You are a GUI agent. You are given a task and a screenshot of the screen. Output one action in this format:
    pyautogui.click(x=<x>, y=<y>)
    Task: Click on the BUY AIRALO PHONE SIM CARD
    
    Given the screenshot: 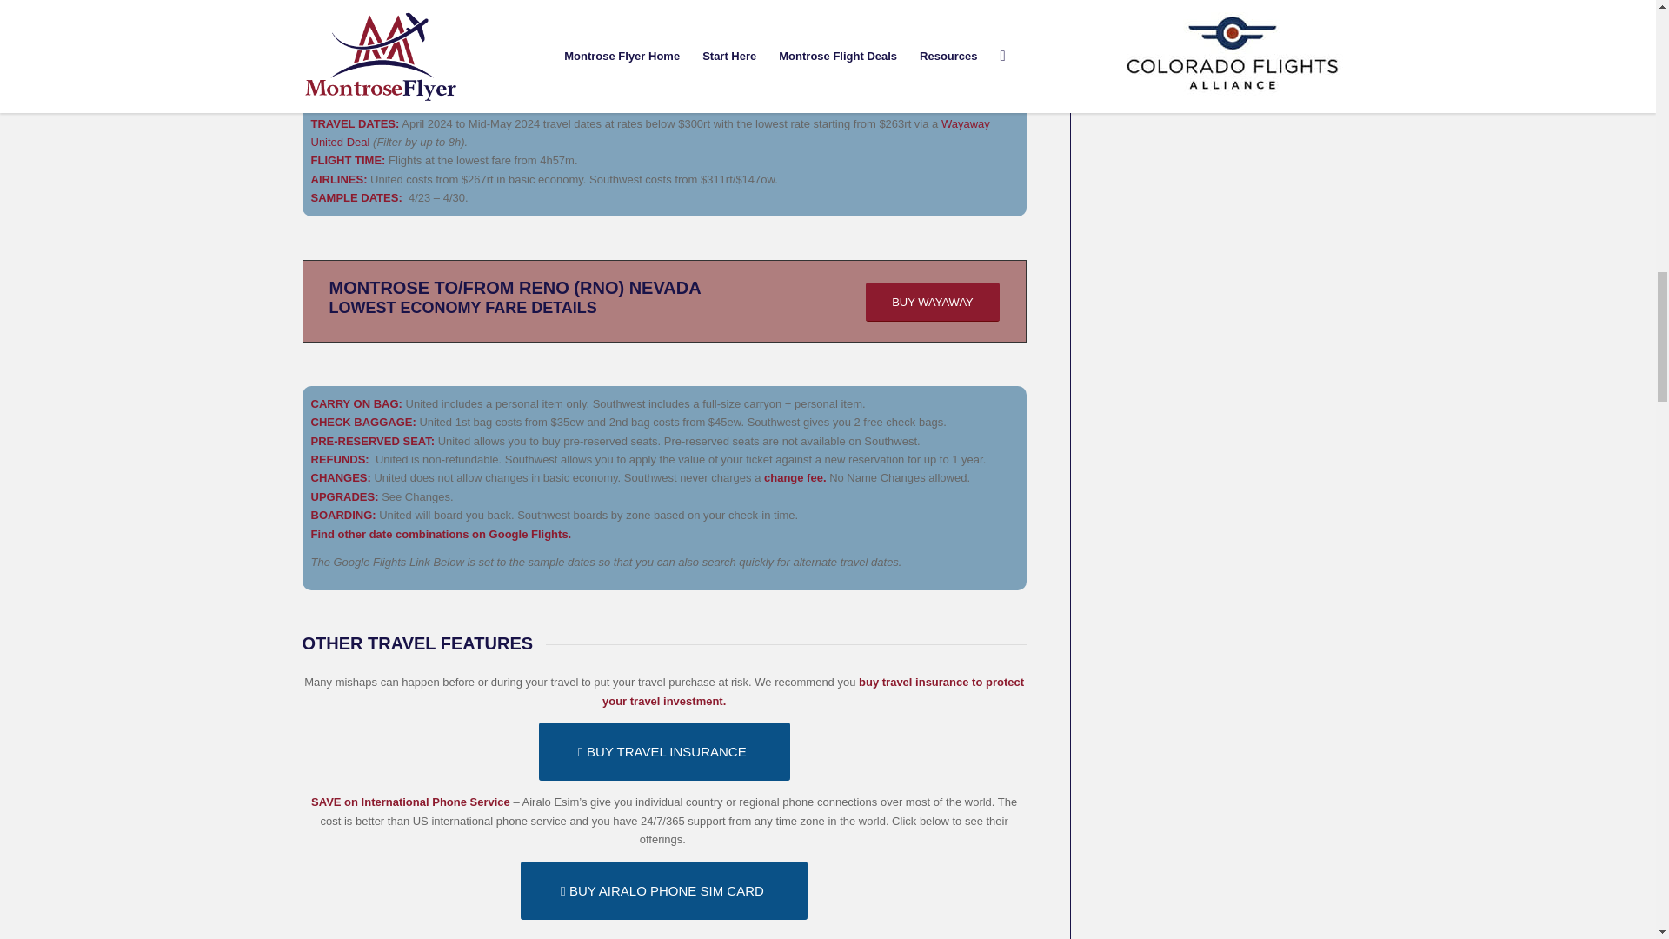 What is the action you would take?
    pyautogui.click(x=663, y=890)
    